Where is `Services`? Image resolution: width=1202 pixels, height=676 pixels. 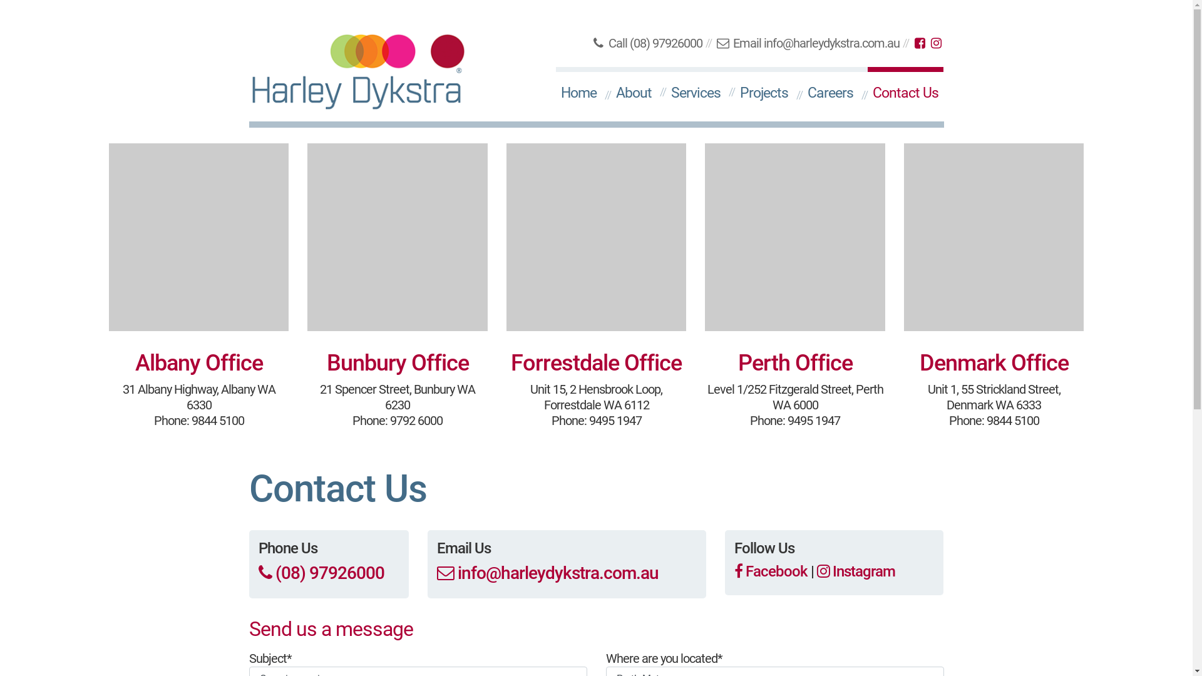 Services is located at coordinates (696, 92).